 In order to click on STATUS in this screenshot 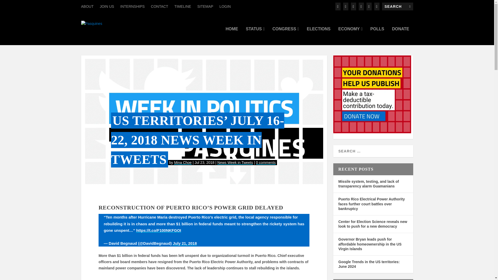, I will do `click(255, 36)`.